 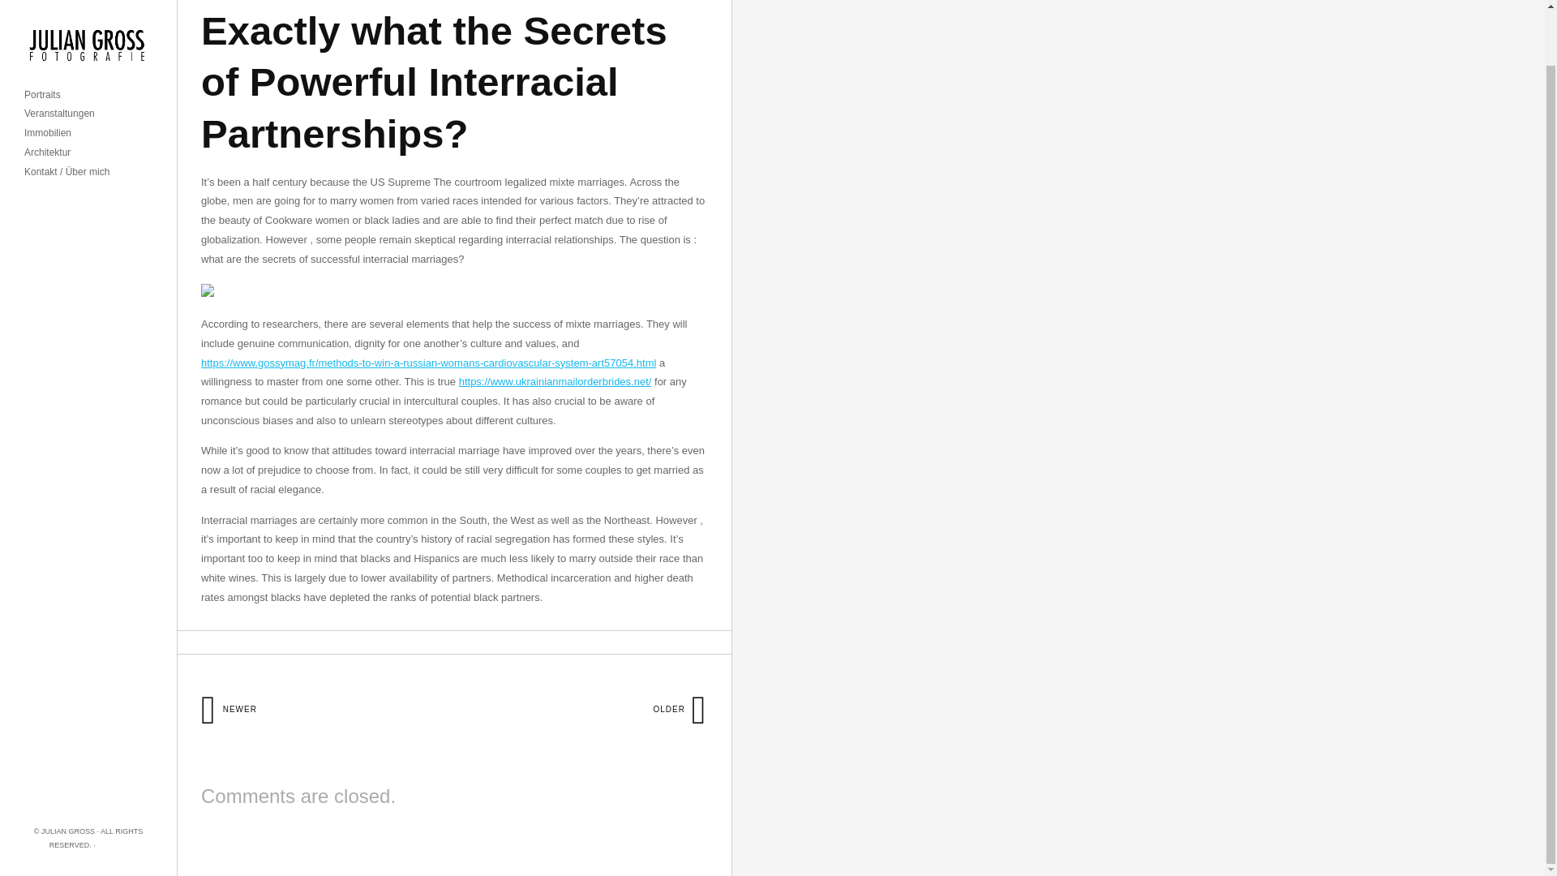 What do you see at coordinates (48, 75) in the screenshot?
I see `Immobilien` at bounding box center [48, 75].